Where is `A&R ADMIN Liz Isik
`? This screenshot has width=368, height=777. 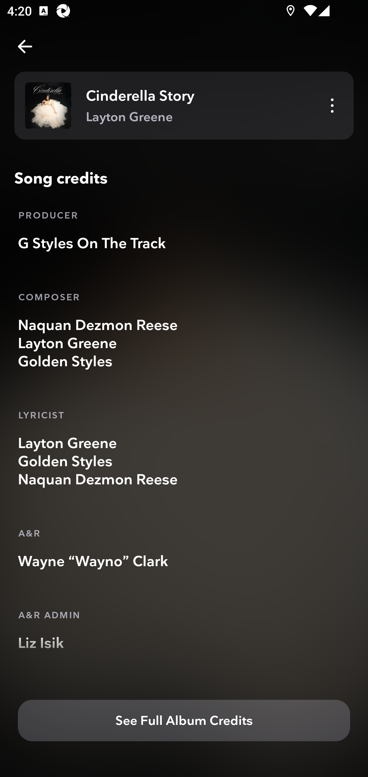 A&R ADMIN Liz Isik
 is located at coordinates (184, 629).